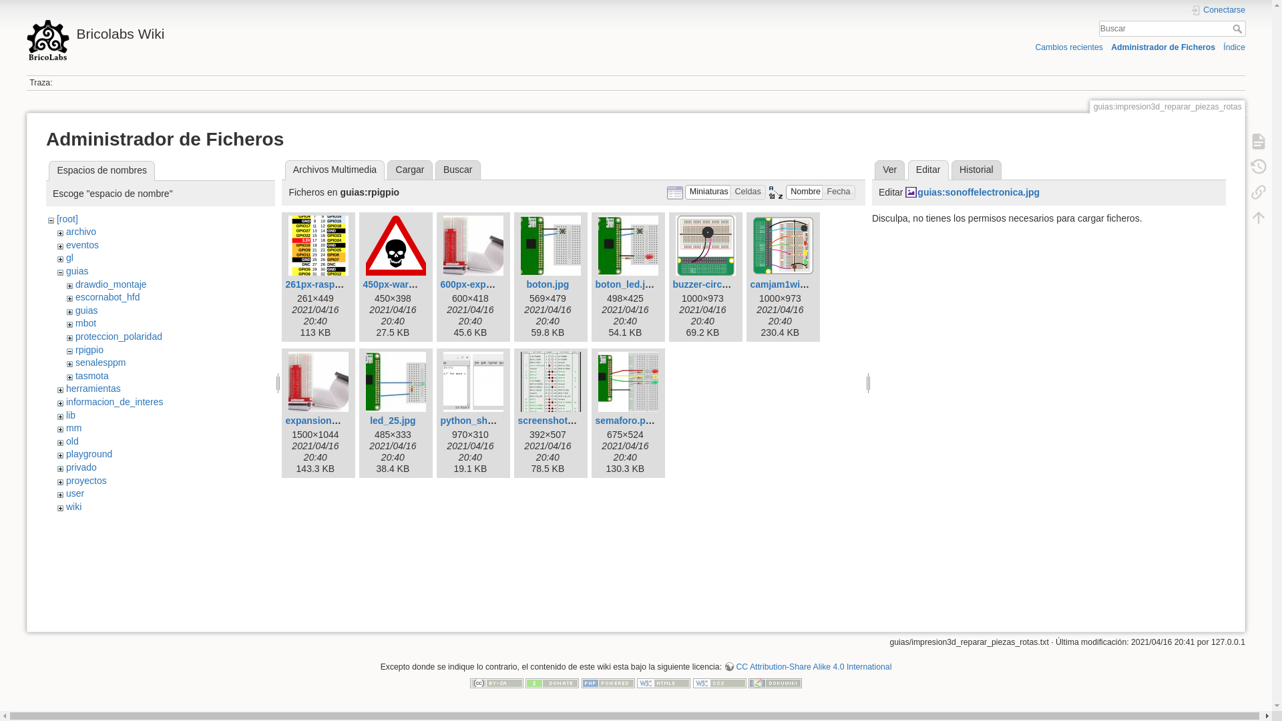 The image size is (1282, 721). What do you see at coordinates (626, 421) in the screenshot?
I see `semaforo.png` at bounding box center [626, 421].